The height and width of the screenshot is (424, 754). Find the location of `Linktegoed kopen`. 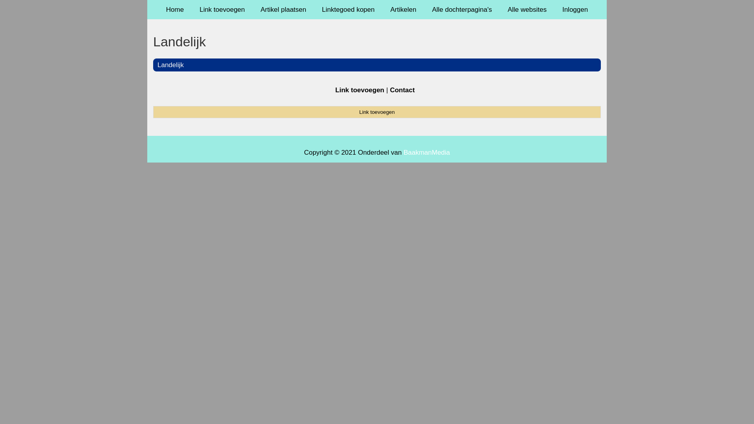

Linktegoed kopen is located at coordinates (348, 9).